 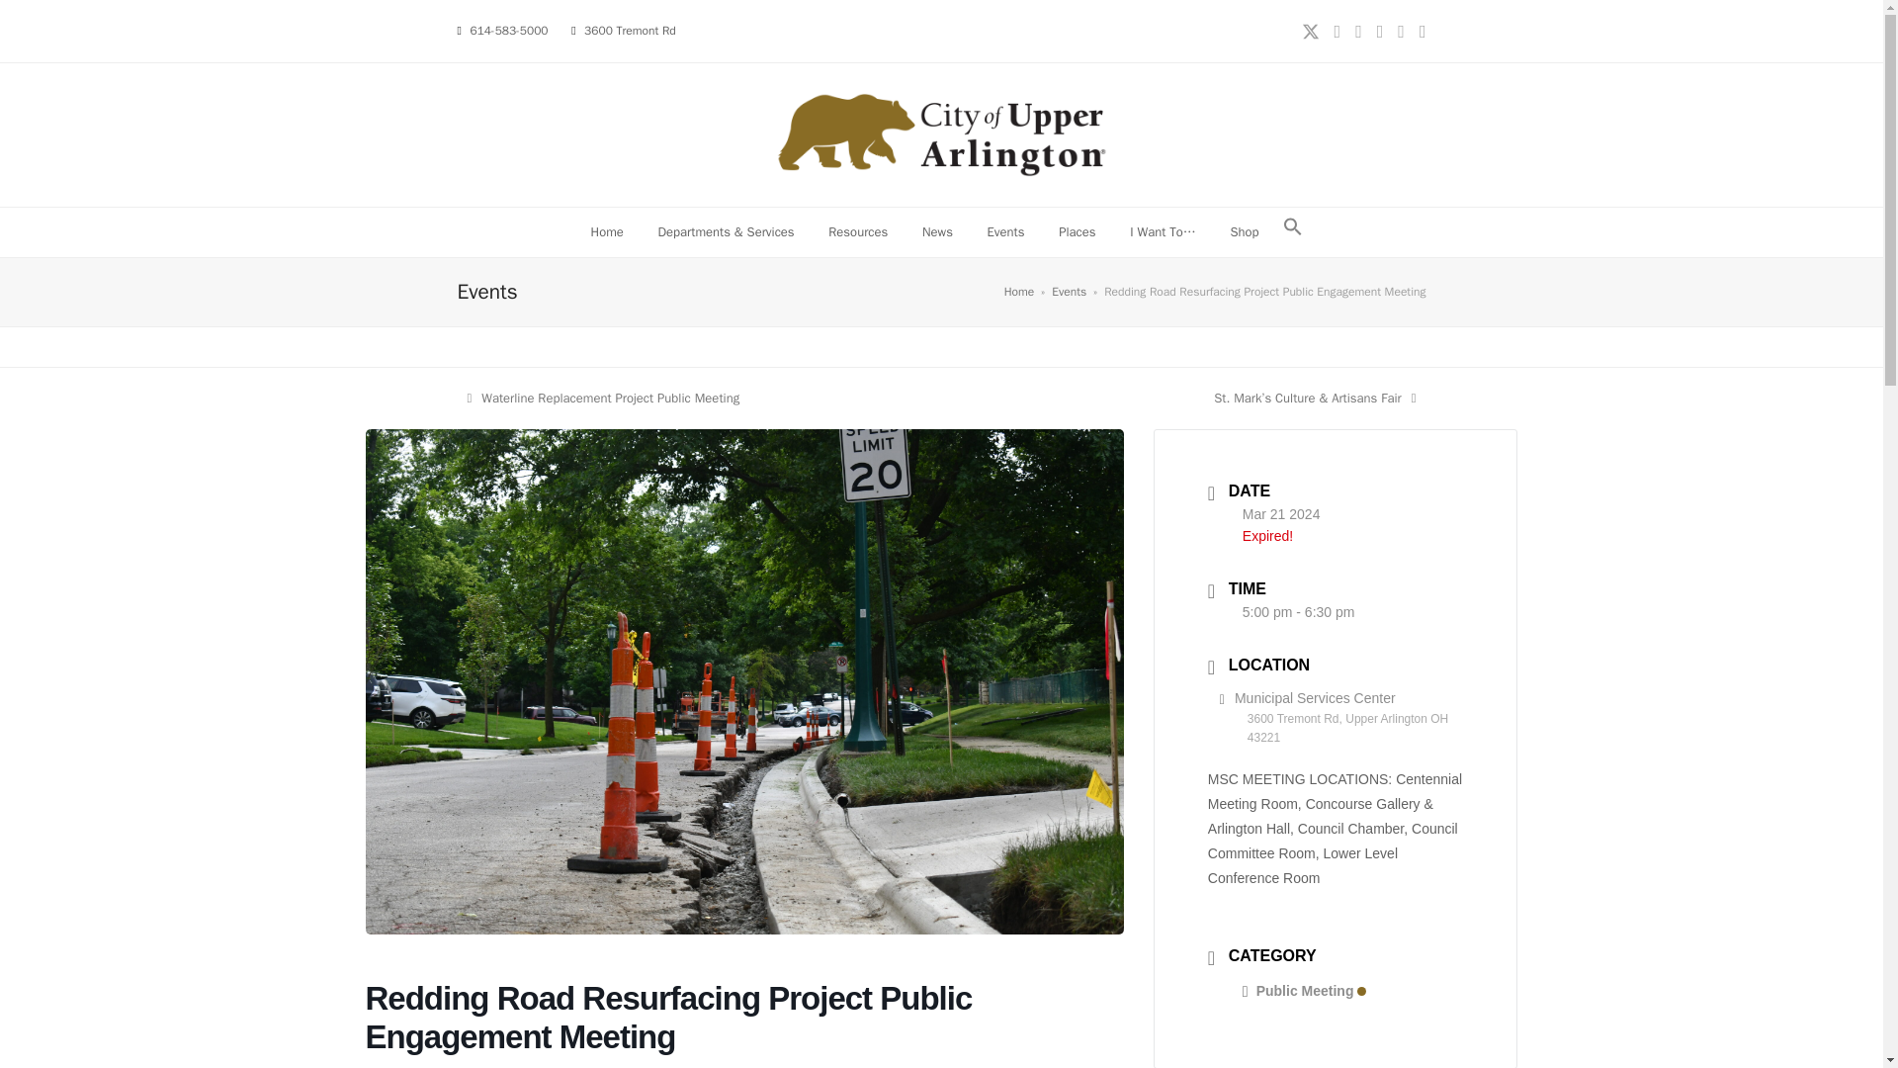 I want to click on Events, so click(x=1068, y=292).